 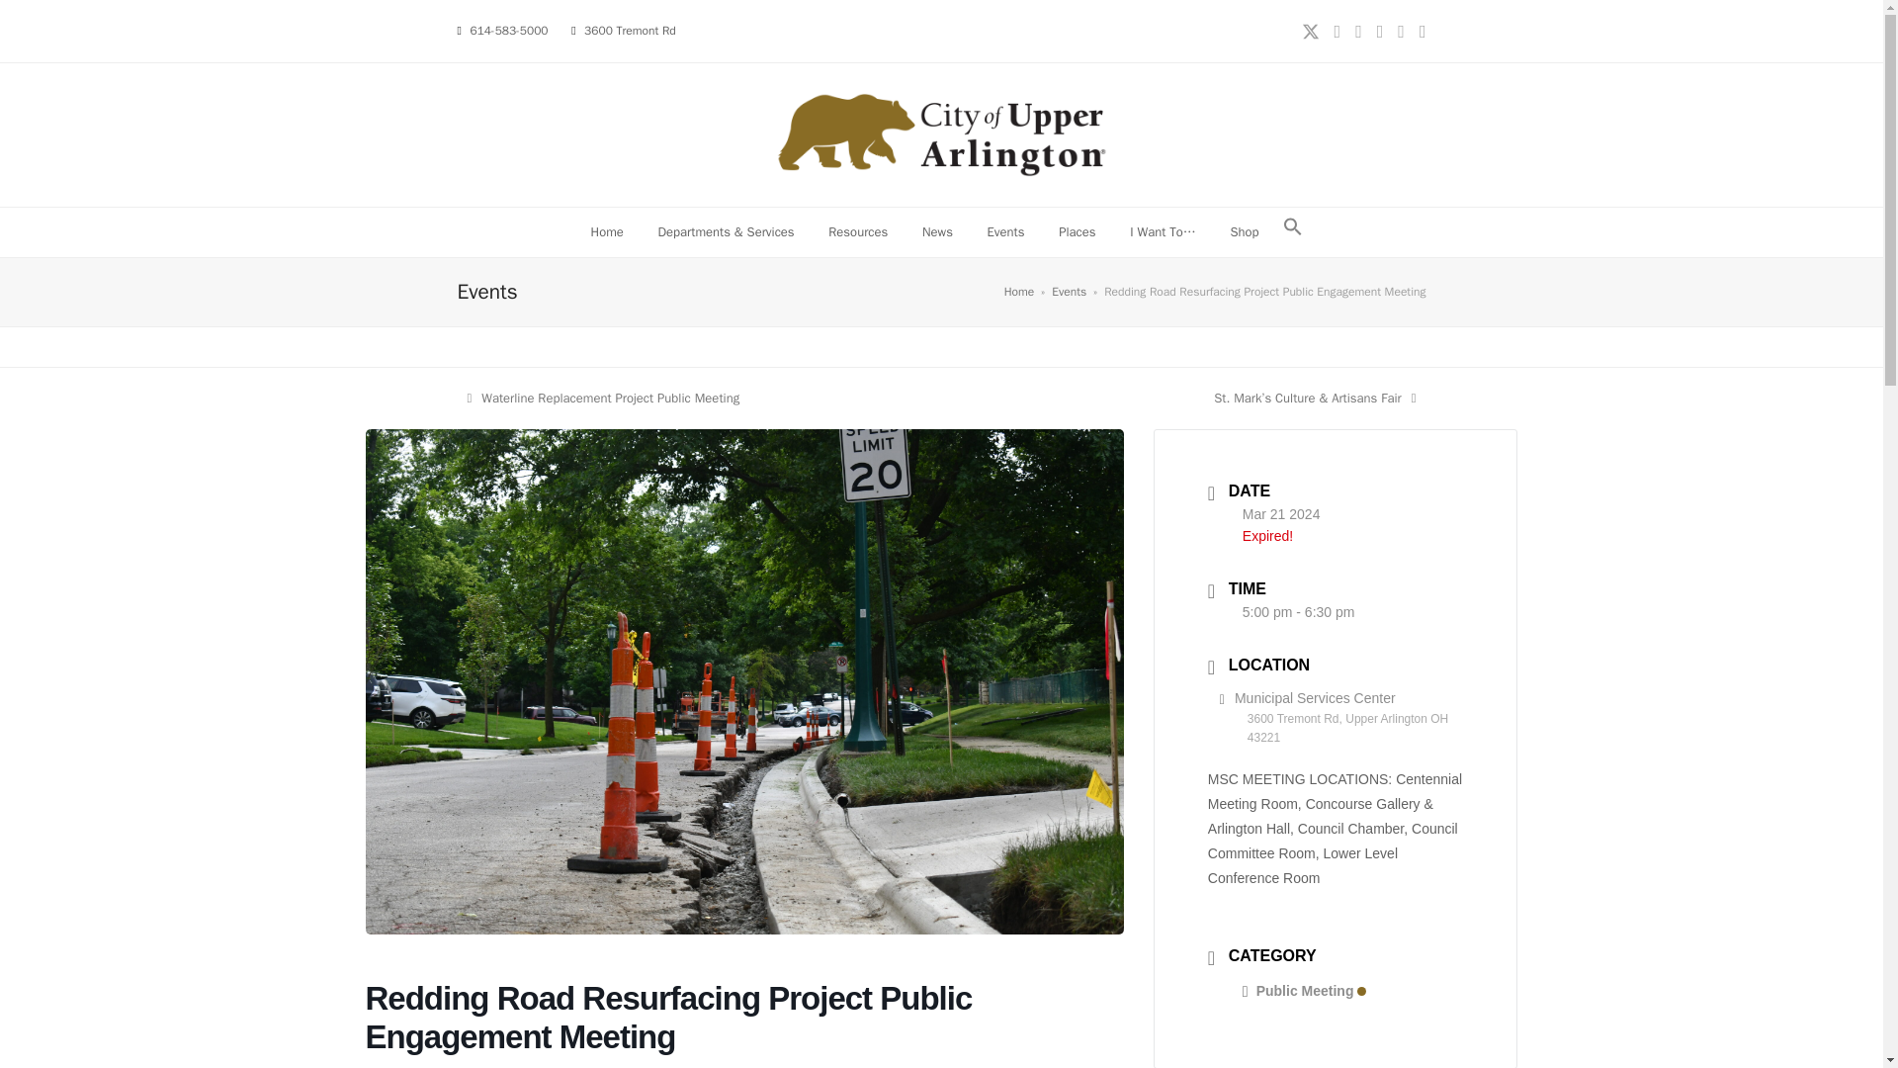 I want to click on Events, so click(x=1068, y=292).